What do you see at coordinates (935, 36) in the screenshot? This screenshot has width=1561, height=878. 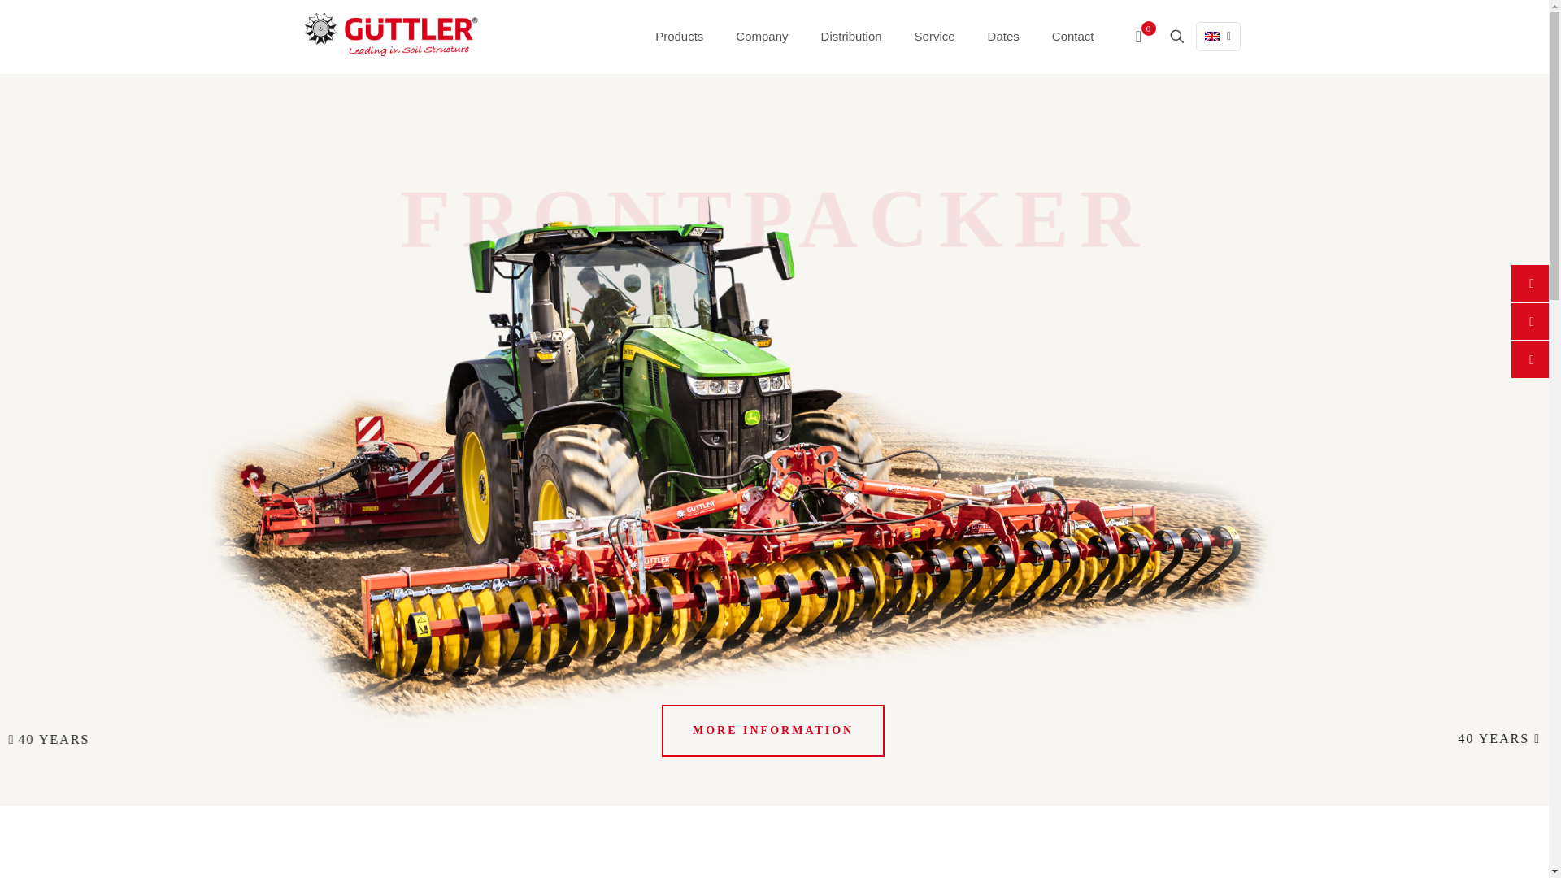 I see `Service` at bounding box center [935, 36].